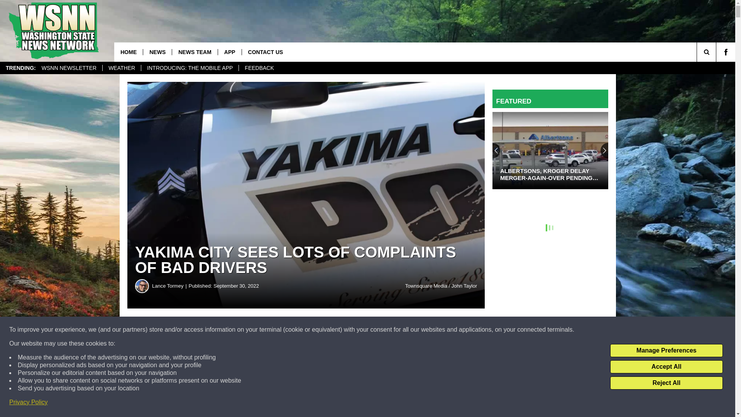 The width and height of the screenshot is (741, 417). What do you see at coordinates (666, 351) in the screenshot?
I see `Manage Preferences` at bounding box center [666, 351].